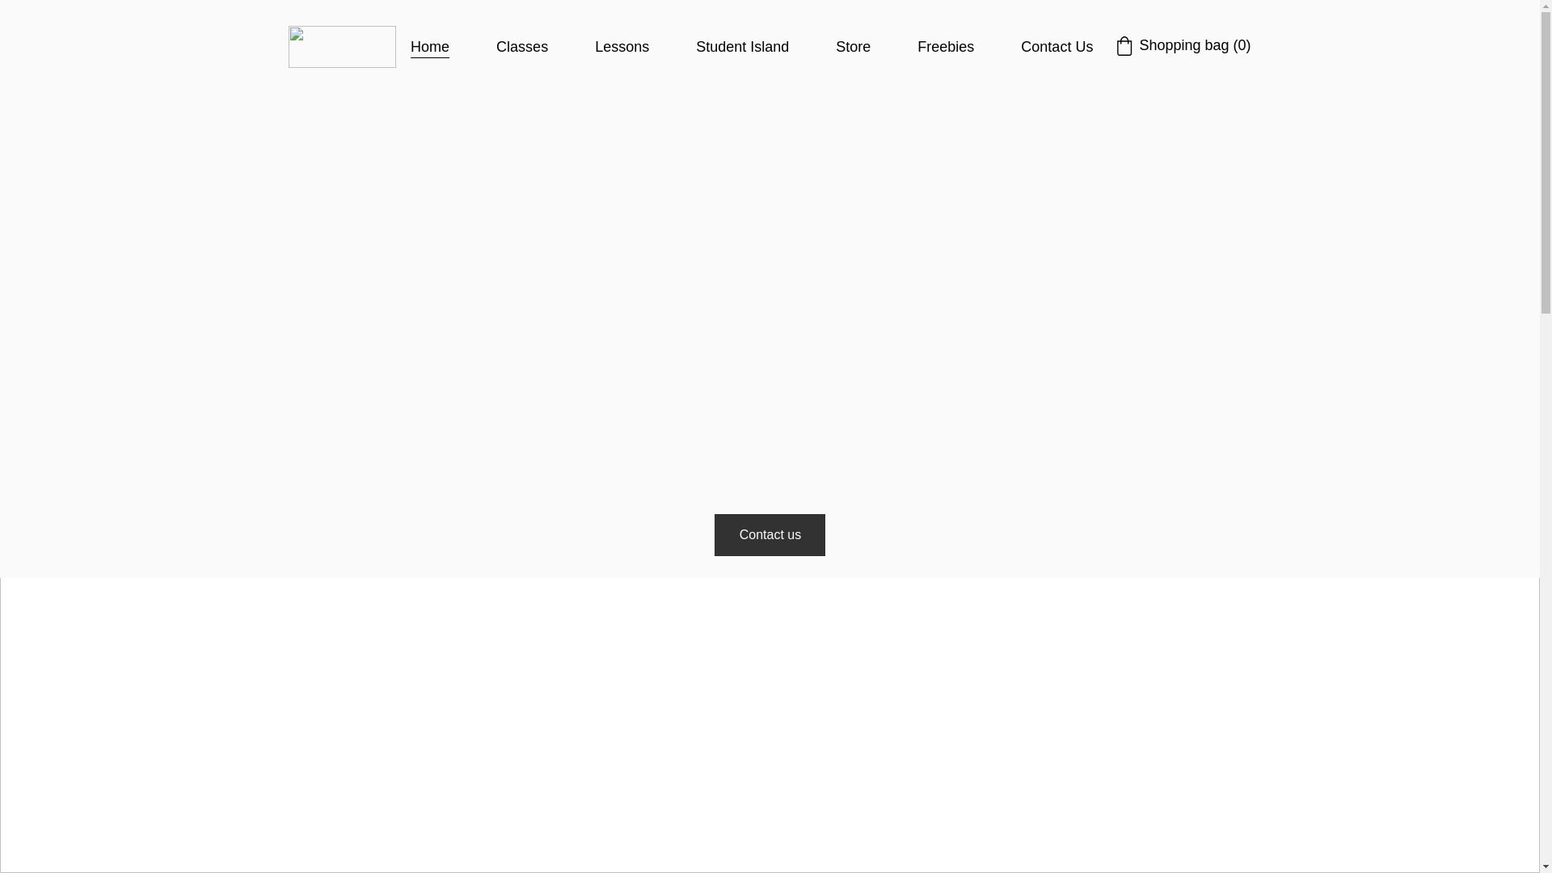 The width and height of the screenshot is (1552, 873). Describe the element at coordinates (430, 47) in the screenshot. I see `Home` at that location.